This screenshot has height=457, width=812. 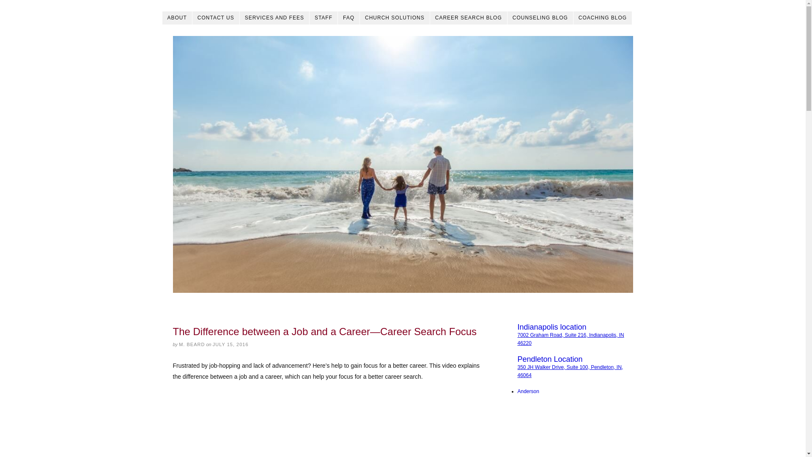 I want to click on ABOUT, so click(x=178, y=18).